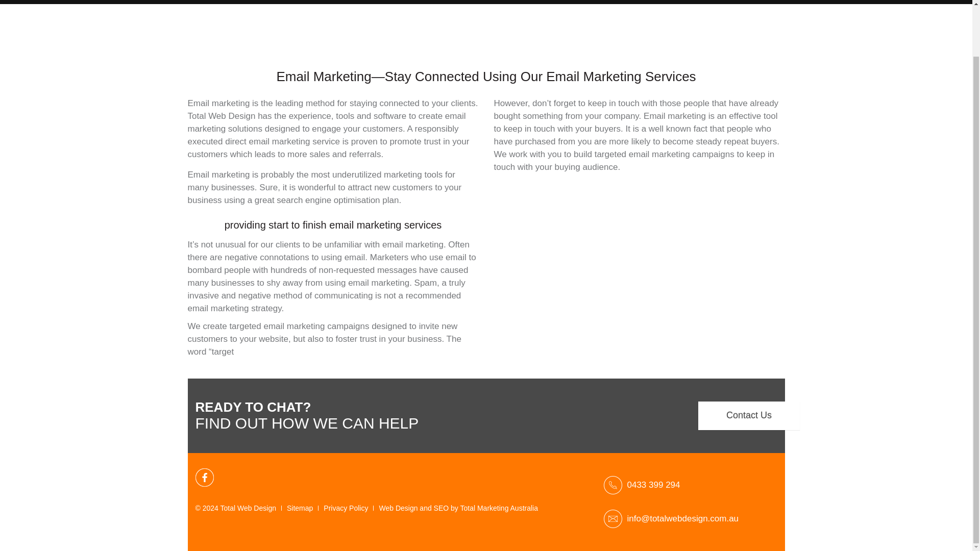 Image resolution: width=980 pixels, height=551 pixels. What do you see at coordinates (499, 508) in the screenshot?
I see `Total Marketing Australia` at bounding box center [499, 508].